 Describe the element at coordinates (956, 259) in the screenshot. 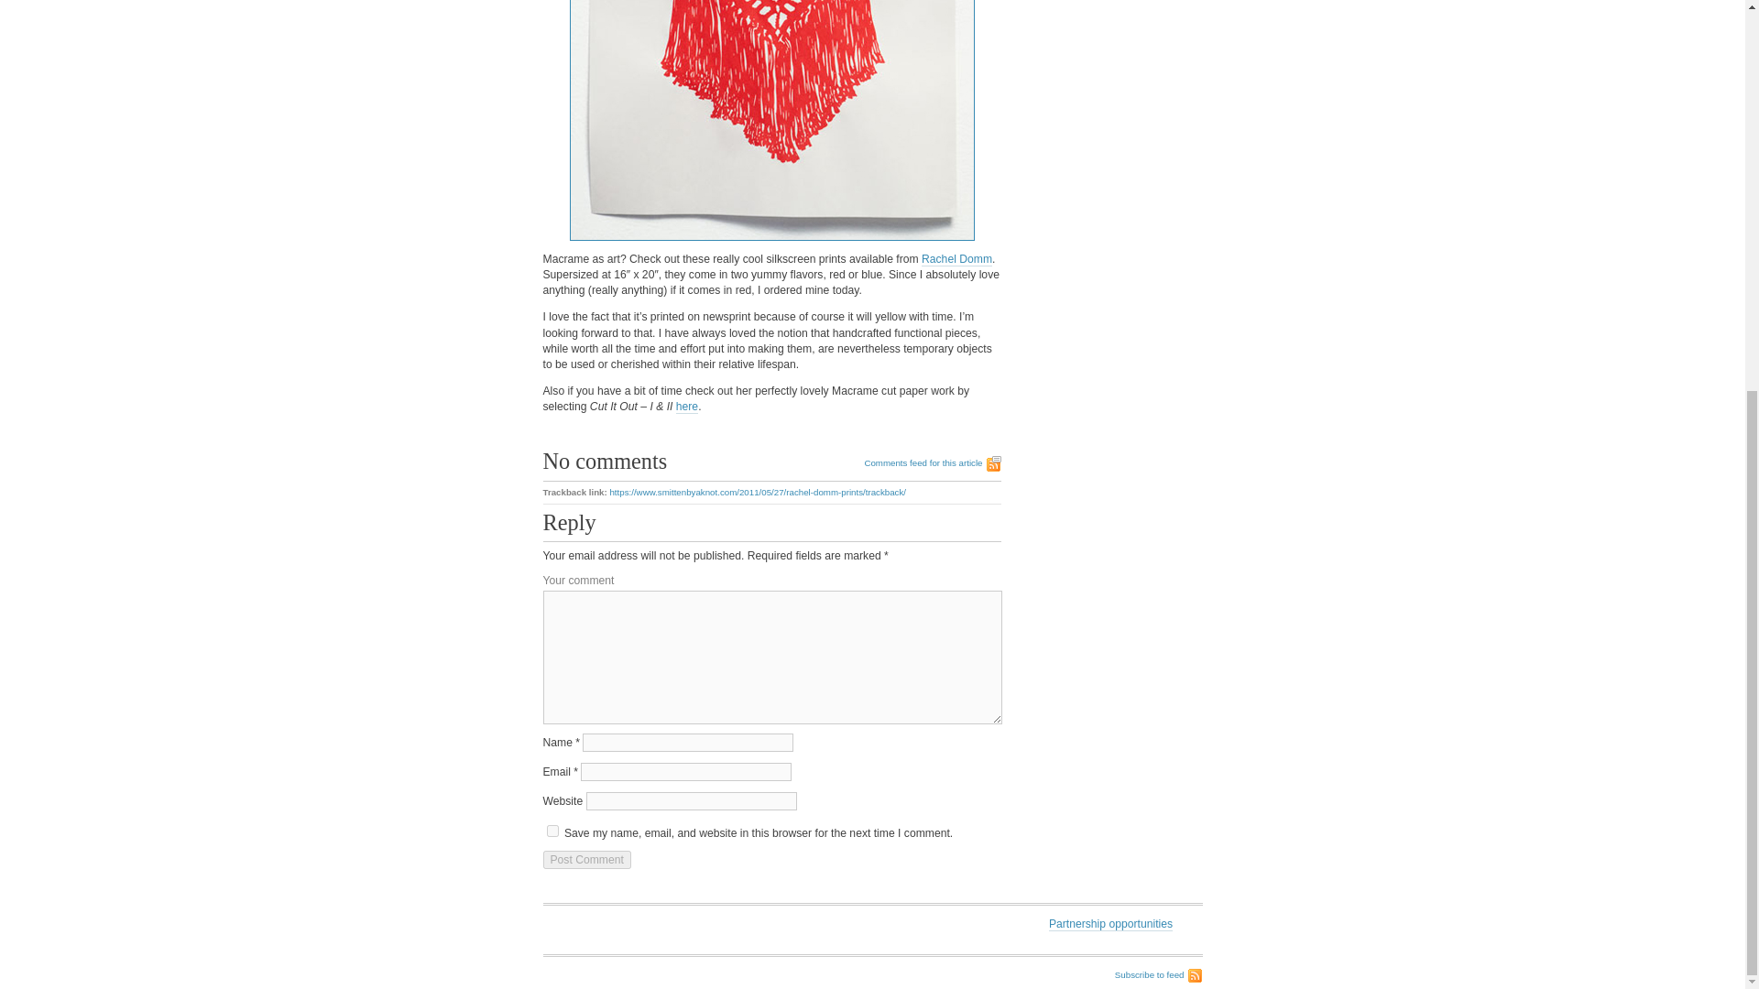

I see `Rachel Domm` at that location.